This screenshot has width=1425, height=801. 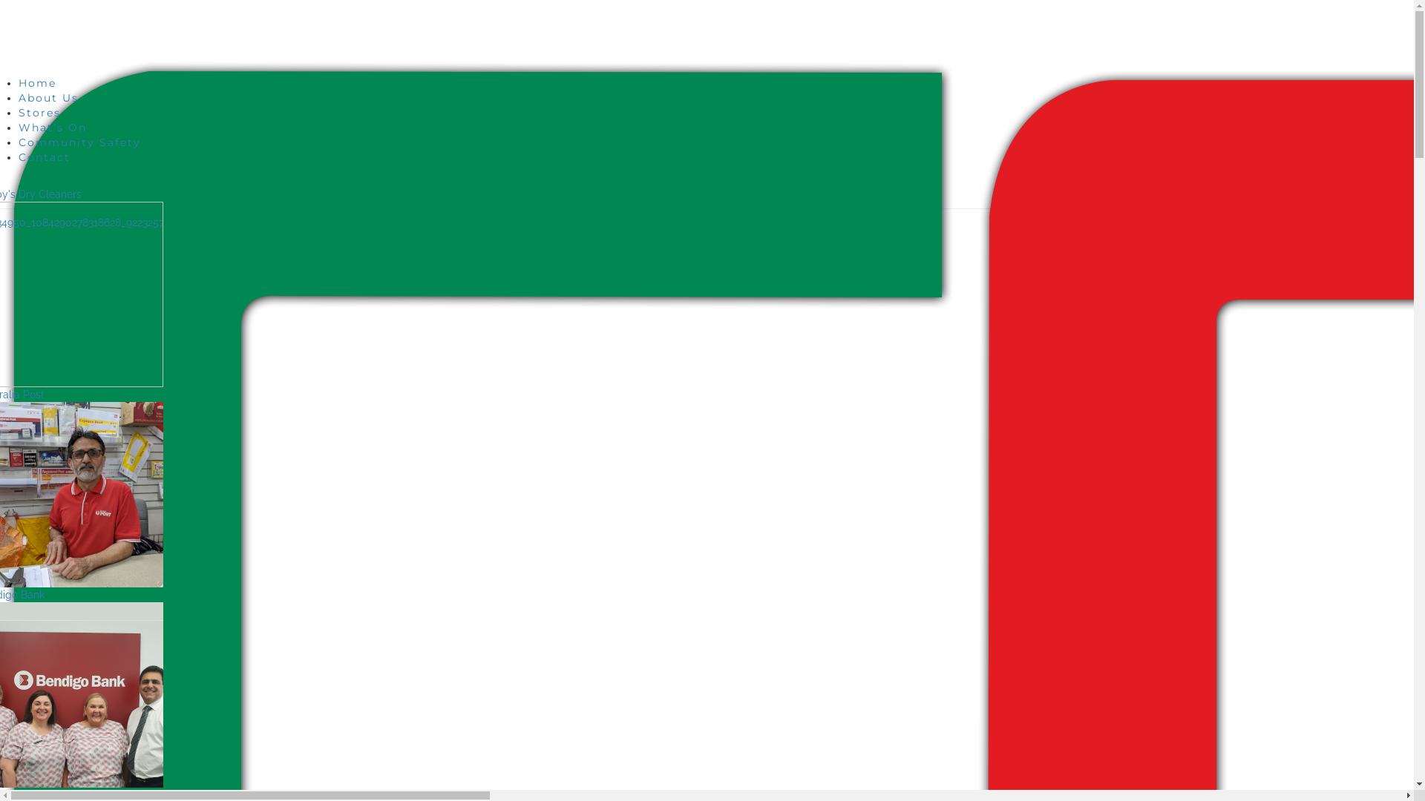 What do you see at coordinates (40, 112) in the screenshot?
I see `Stores` at bounding box center [40, 112].